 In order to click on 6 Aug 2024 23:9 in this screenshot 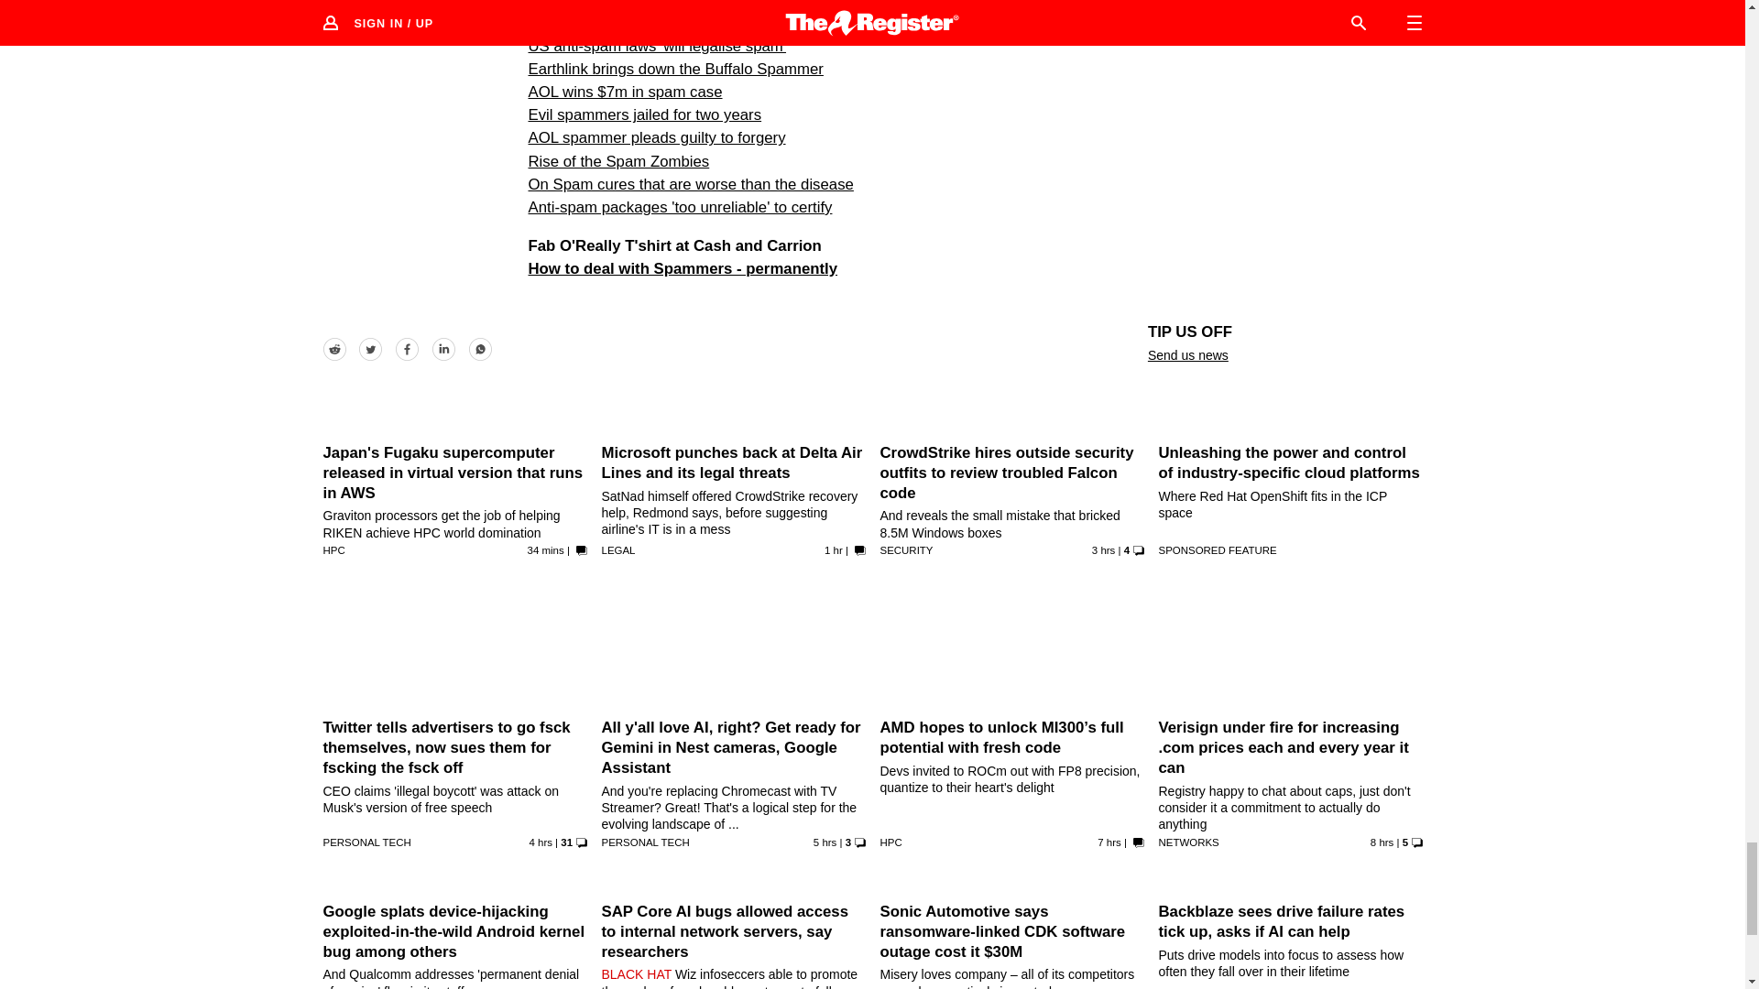, I will do `click(541, 842)`.